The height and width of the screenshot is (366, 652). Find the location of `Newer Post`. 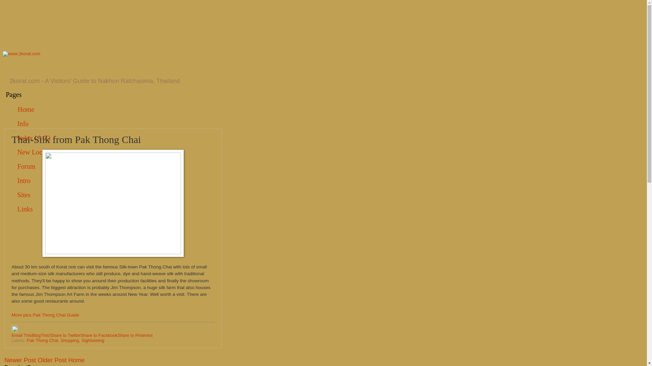

Newer Post is located at coordinates (20, 360).